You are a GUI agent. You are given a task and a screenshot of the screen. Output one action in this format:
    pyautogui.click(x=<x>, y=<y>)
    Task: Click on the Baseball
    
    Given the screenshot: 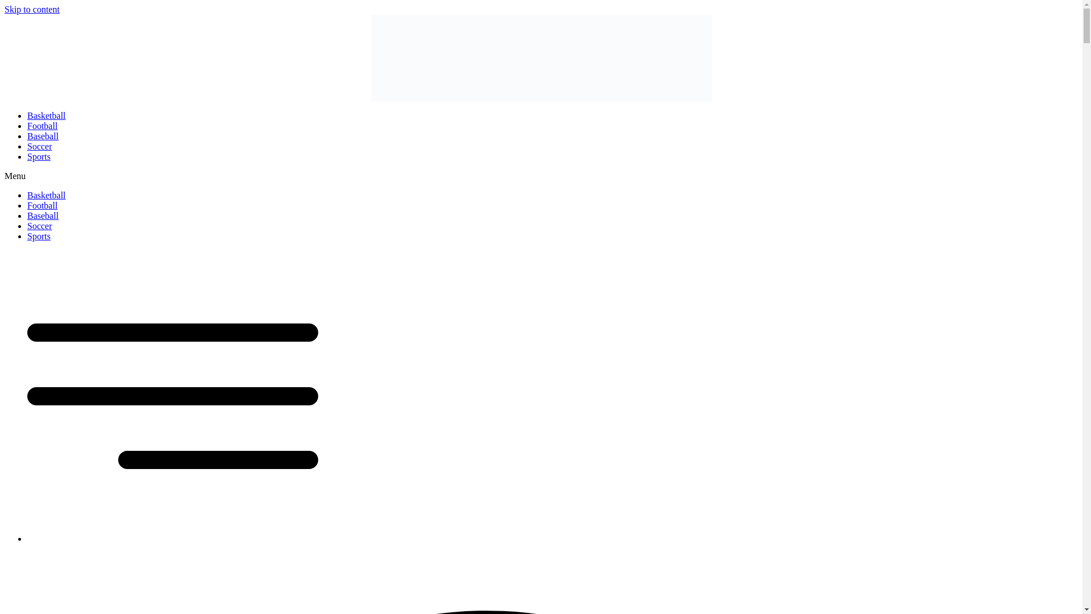 What is the action you would take?
    pyautogui.click(x=43, y=215)
    